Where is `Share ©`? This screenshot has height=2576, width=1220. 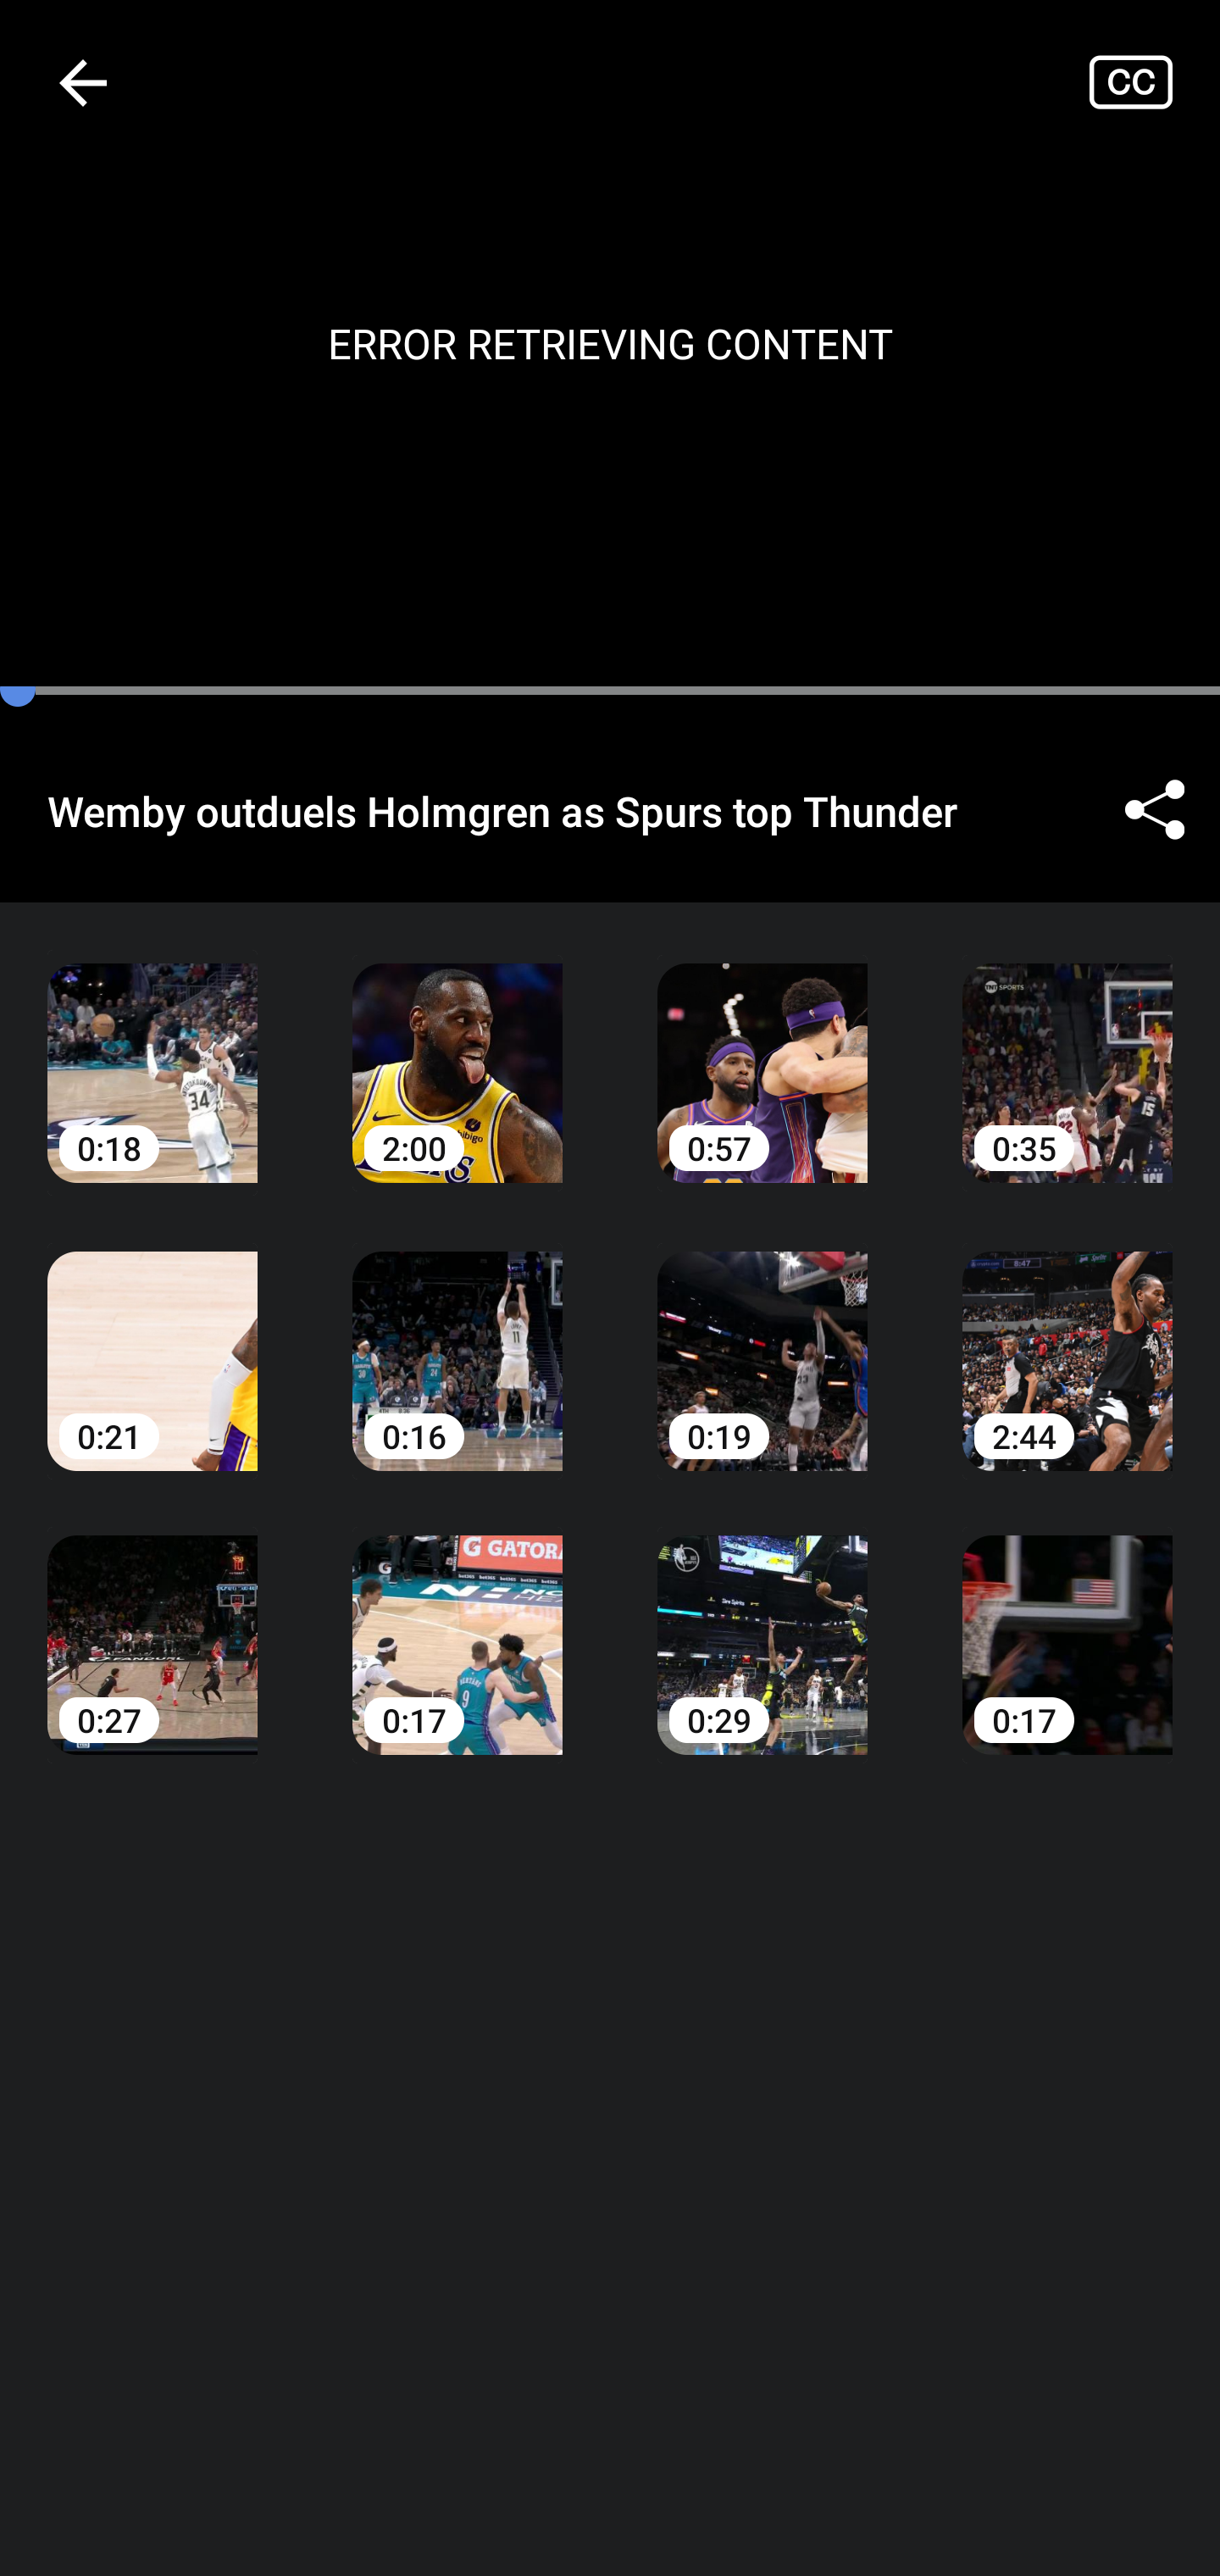 Share © is located at coordinates (1154, 810).